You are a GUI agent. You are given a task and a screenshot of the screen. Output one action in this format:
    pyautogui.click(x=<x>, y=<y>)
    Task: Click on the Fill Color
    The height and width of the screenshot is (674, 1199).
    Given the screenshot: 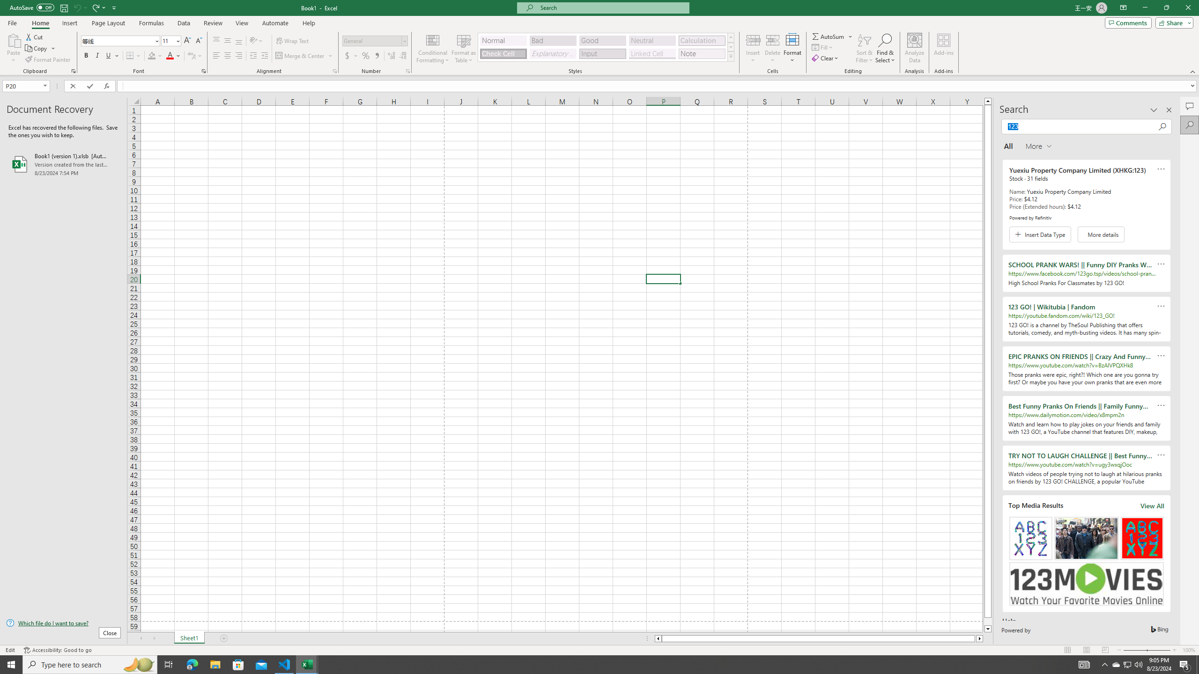 What is the action you would take?
    pyautogui.click(x=155, y=56)
    